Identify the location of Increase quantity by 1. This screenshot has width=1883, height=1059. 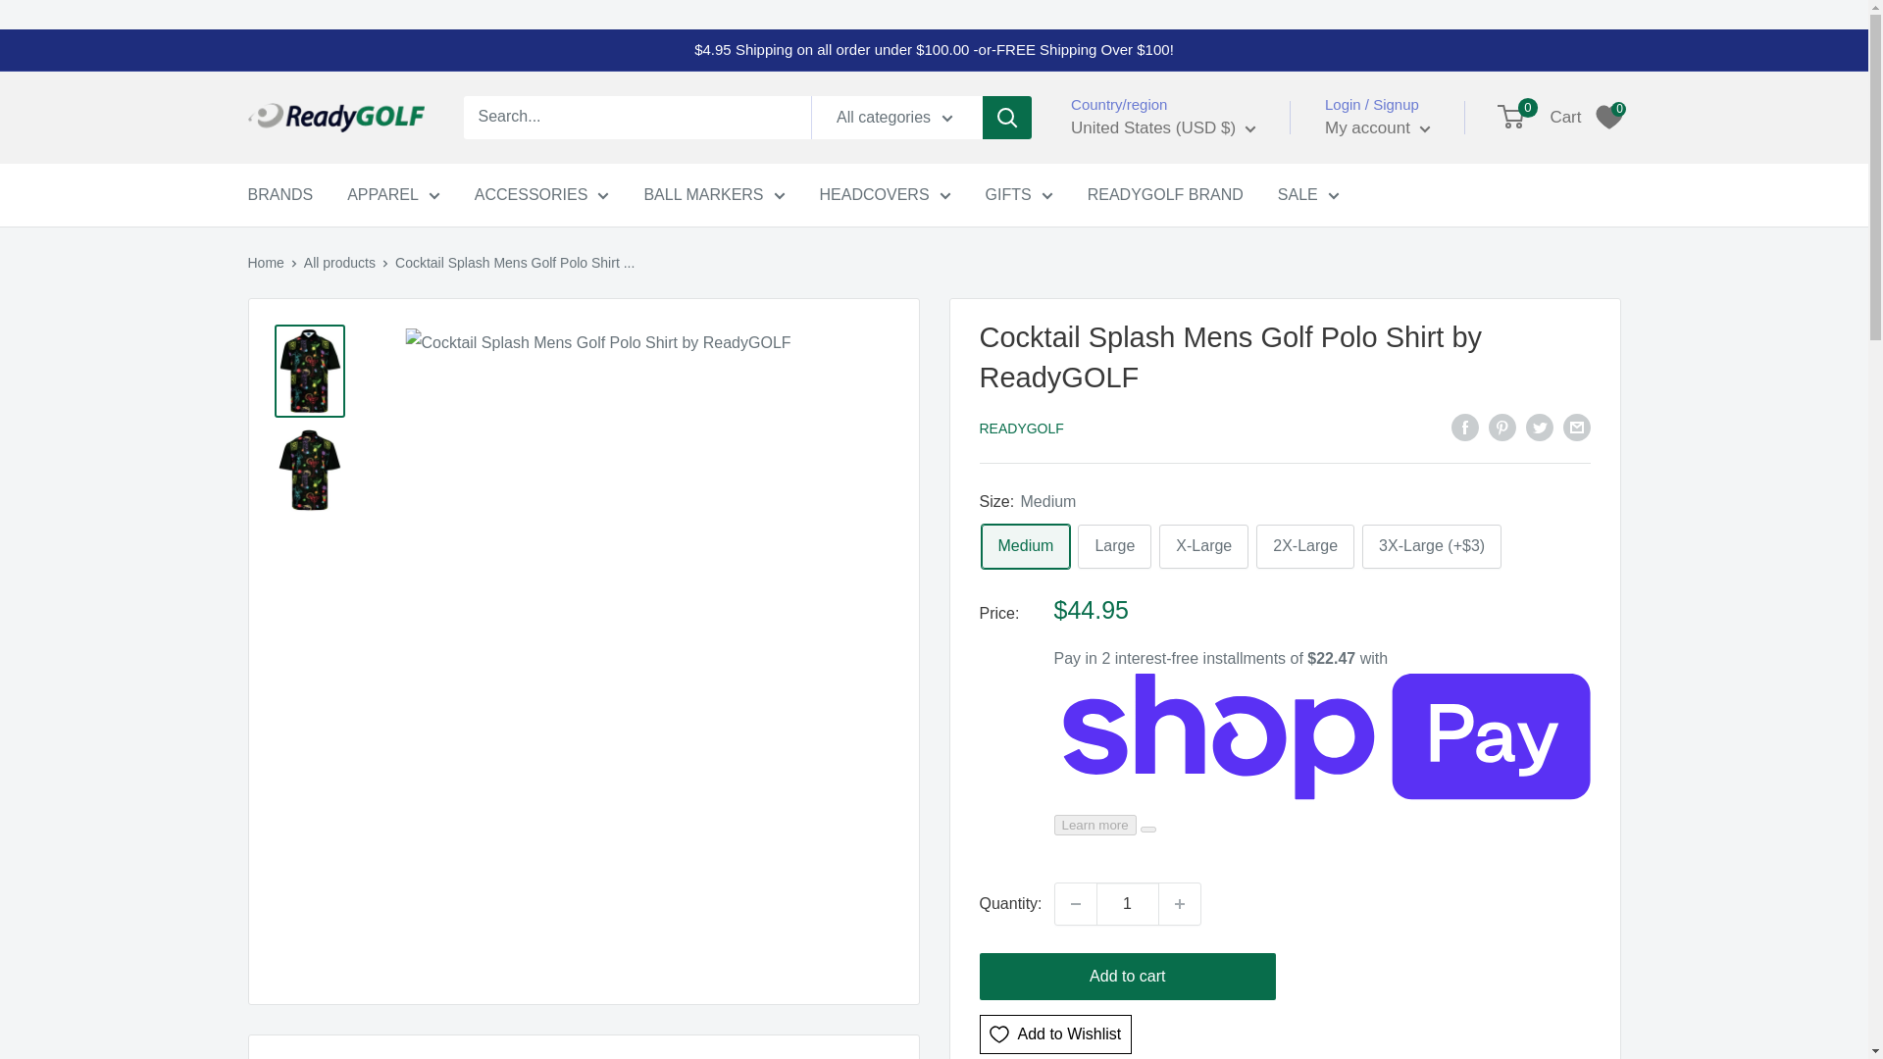
(1180, 903).